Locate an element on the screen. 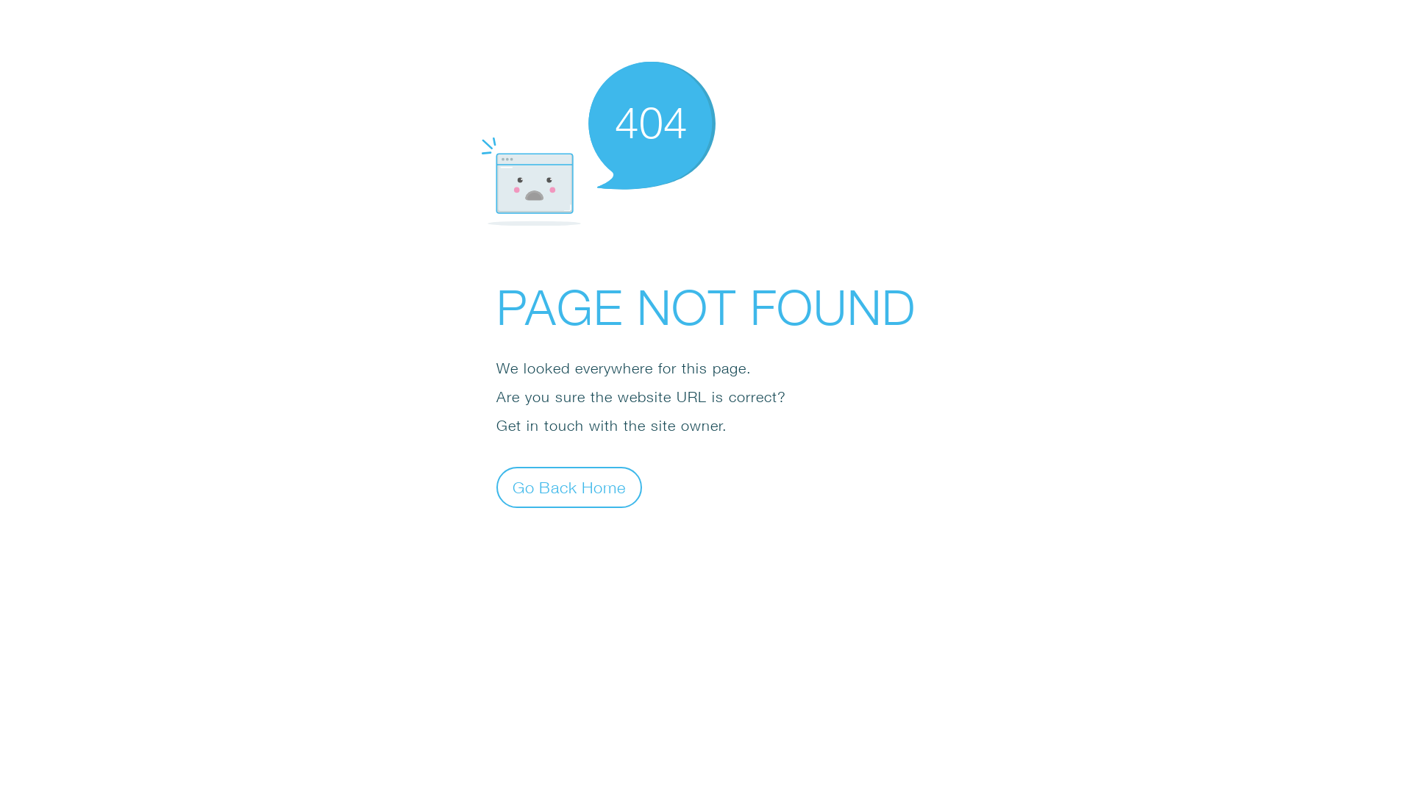 This screenshot has height=794, width=1412. Go Back Home is located at coordinates (569, 487).